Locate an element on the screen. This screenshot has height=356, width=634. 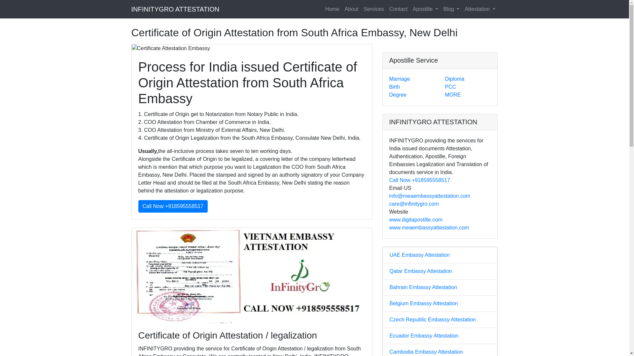
Apostille is located at coordinates (425, 9).